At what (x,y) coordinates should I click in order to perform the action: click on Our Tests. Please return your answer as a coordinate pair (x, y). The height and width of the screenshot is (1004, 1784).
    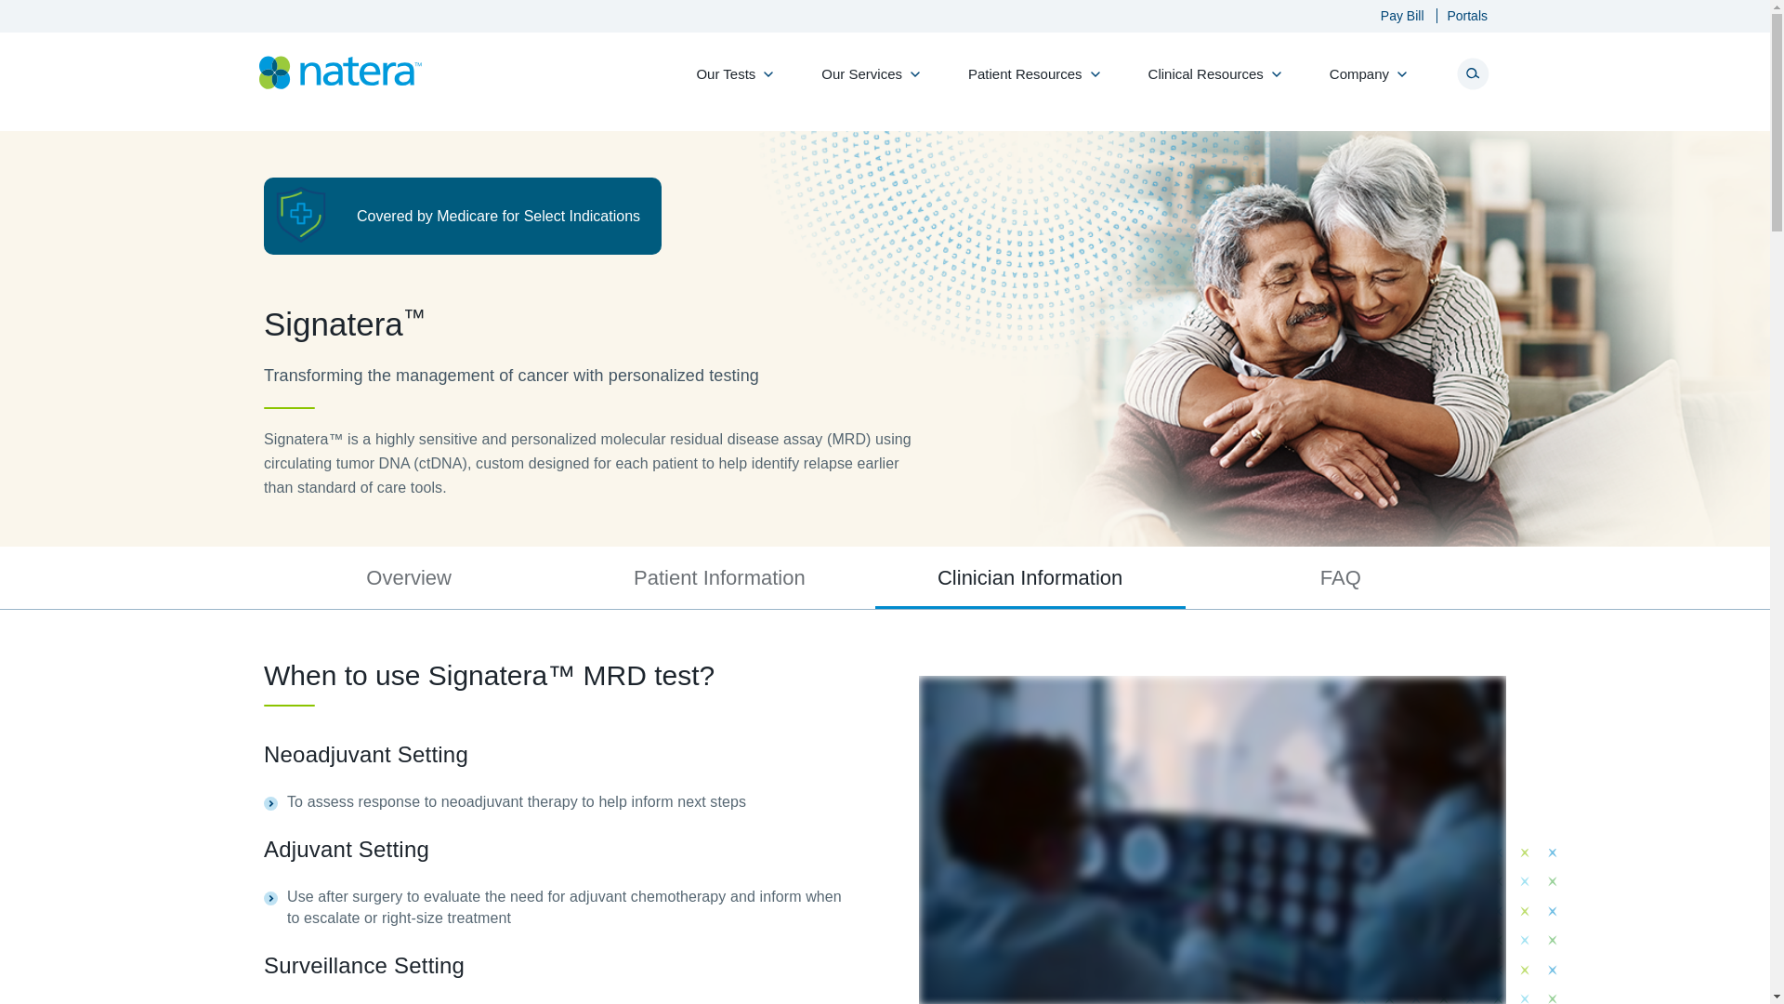
    Looking at the image, I should click on (730, 84).